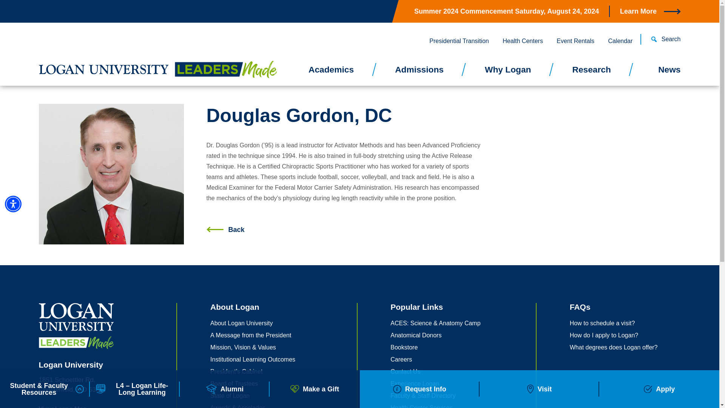 The height and width of the screenshot is (408, 725). What do you see at coordinates (507, 73) in the screenshot?
I see `Why Logan` at bounding box center [507, 73].